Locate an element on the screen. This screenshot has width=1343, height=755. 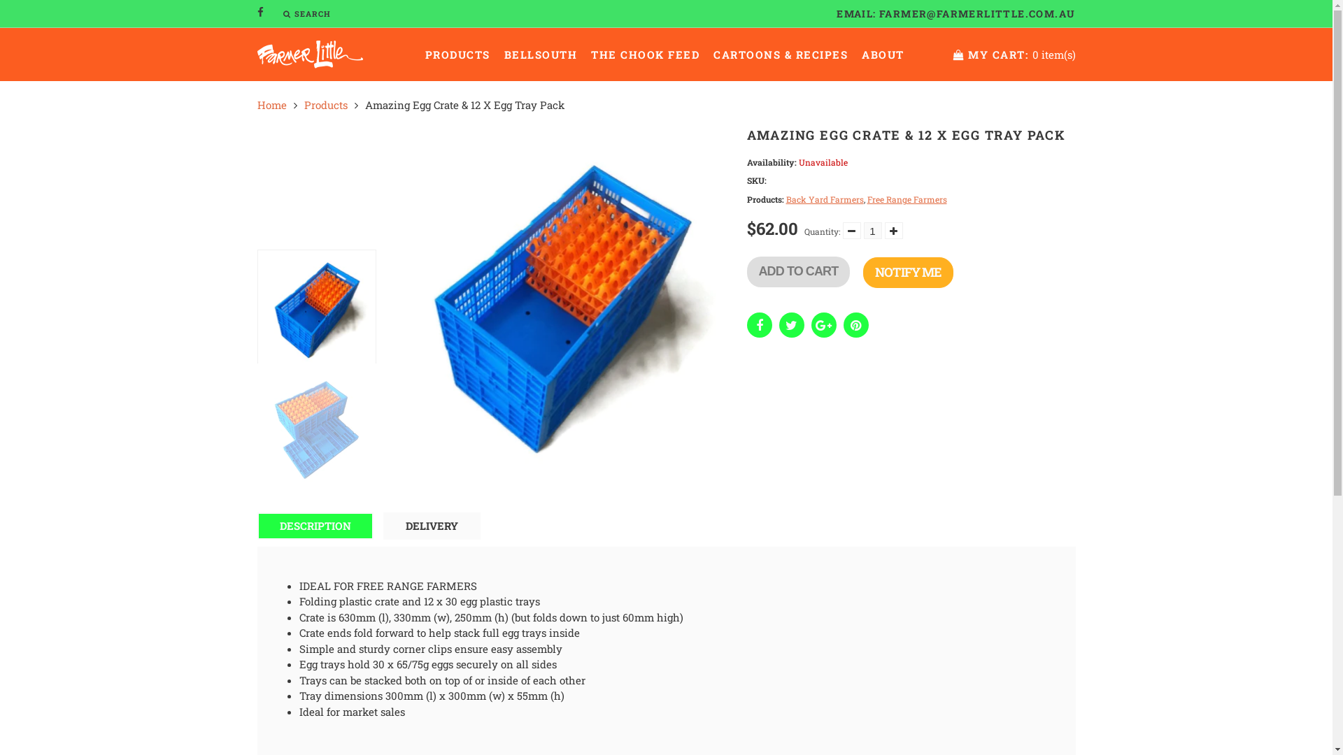
MY CART: 0 item(s) is located at coordinates (1014, 55).